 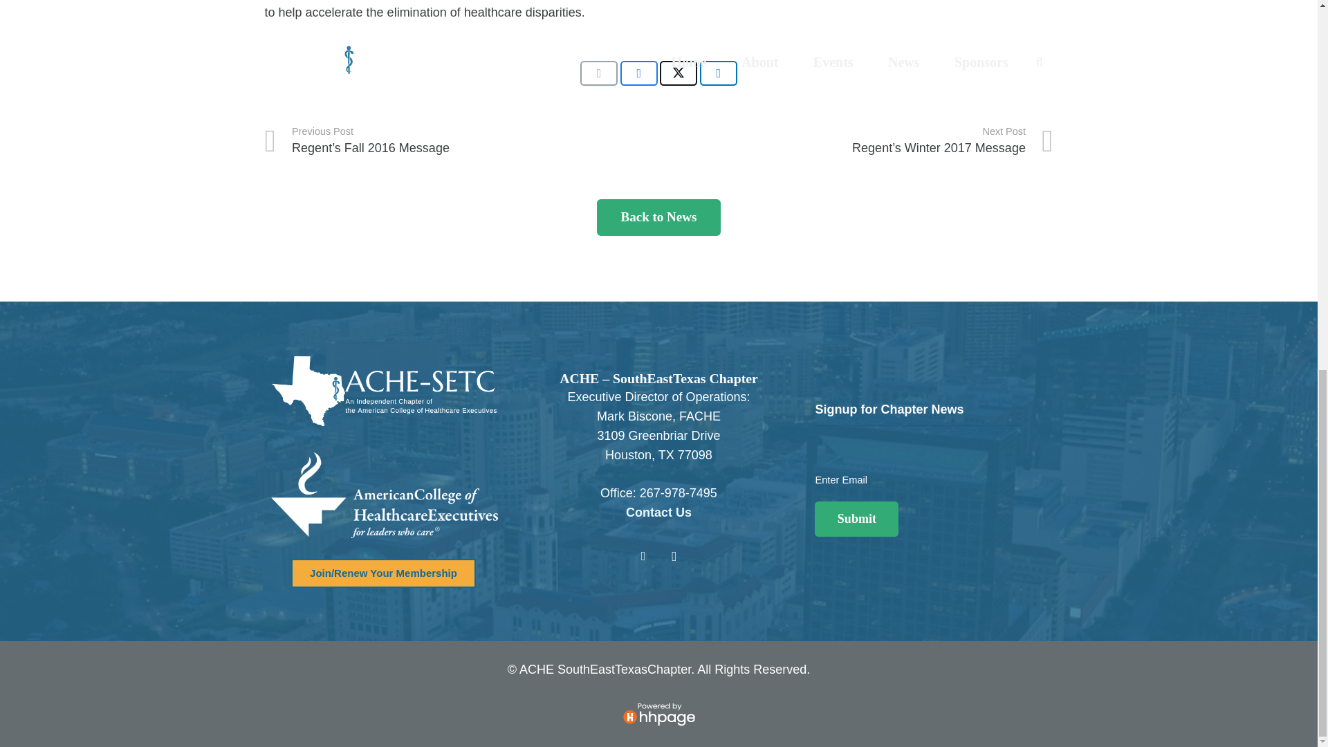 I want to click on LinkedIn, so click(x=643, y=556).